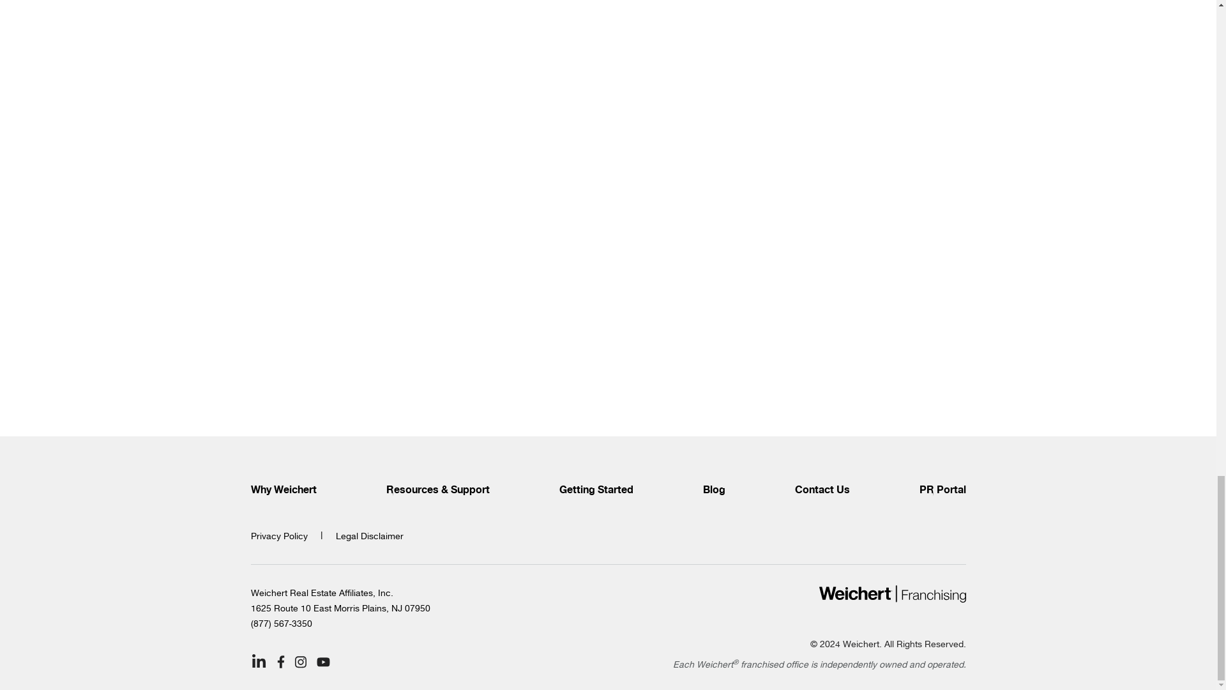 The image size is (1226, 690). I want to click on Getting Started, so click(596, 490).